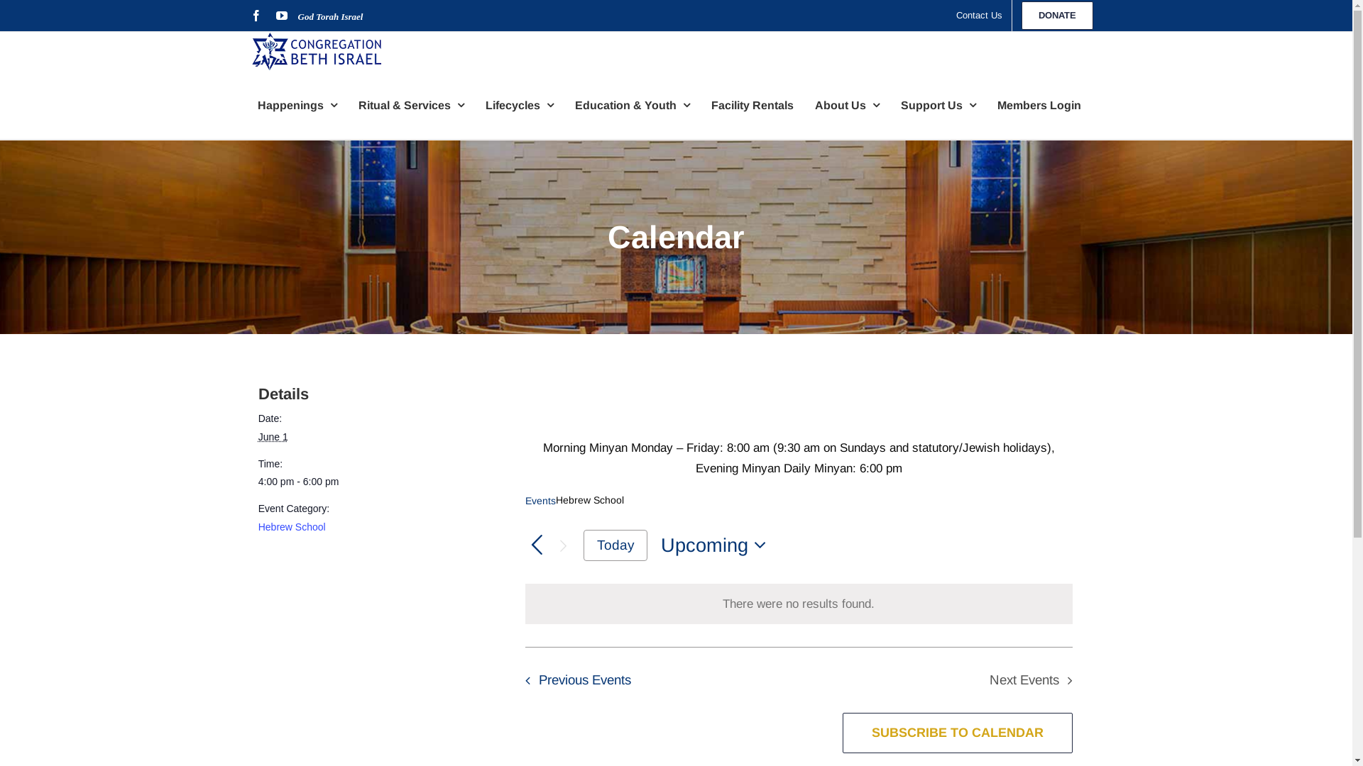 This screenshot has width=1363, height=766. Describe the element at coordinates (410, 105) in the screenshot. I see `Ritual & Services` at that location.